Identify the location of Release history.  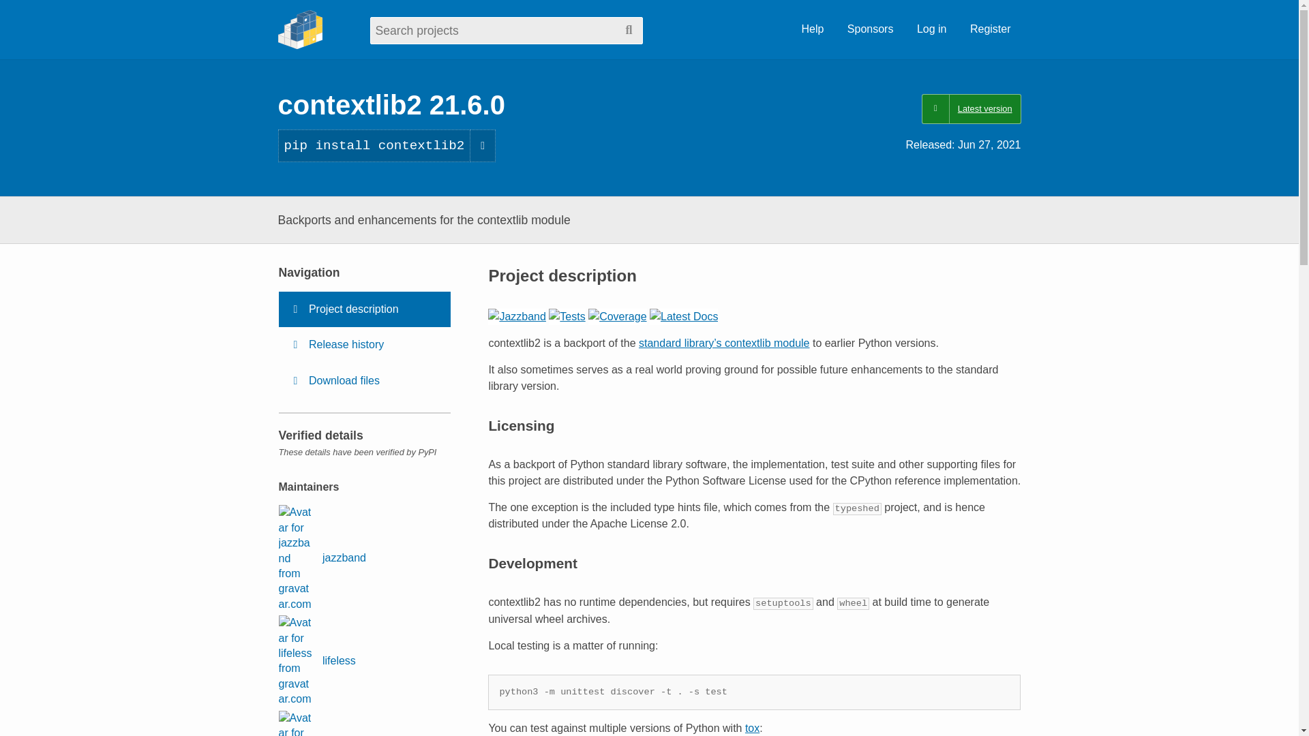
(364, 345).